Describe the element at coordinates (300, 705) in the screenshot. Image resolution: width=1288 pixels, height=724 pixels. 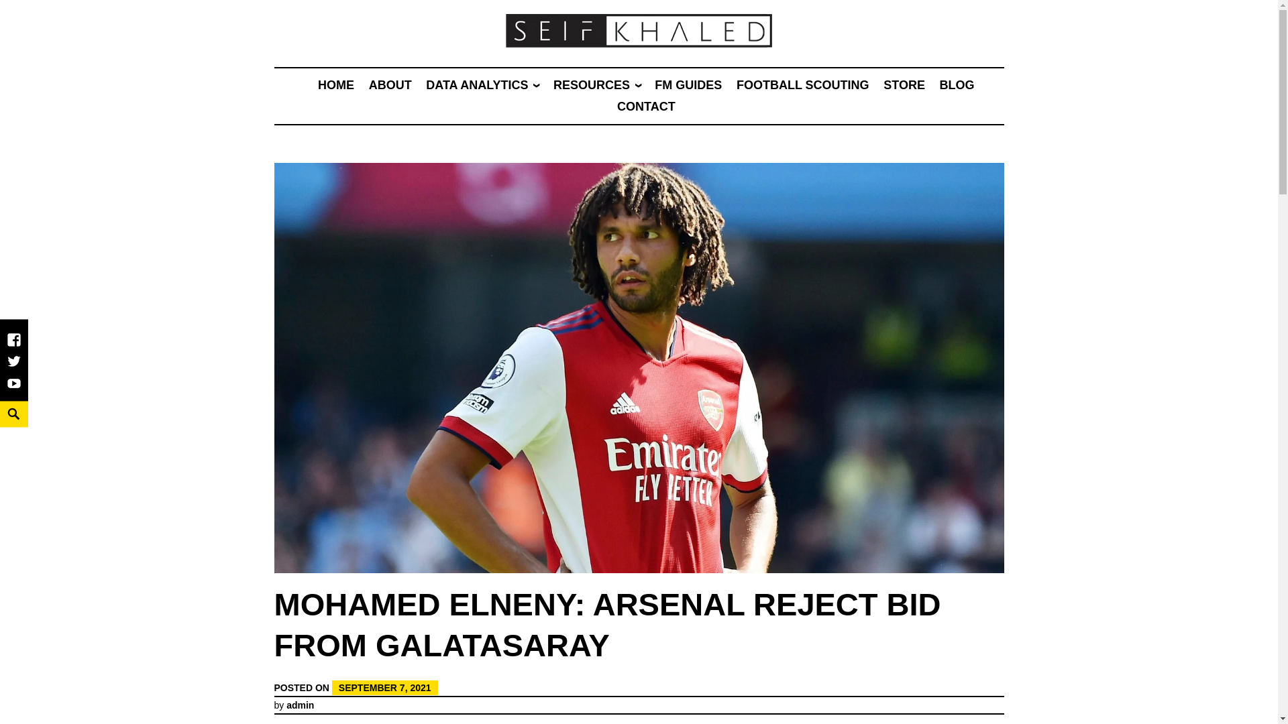
I see `admin` at that location.